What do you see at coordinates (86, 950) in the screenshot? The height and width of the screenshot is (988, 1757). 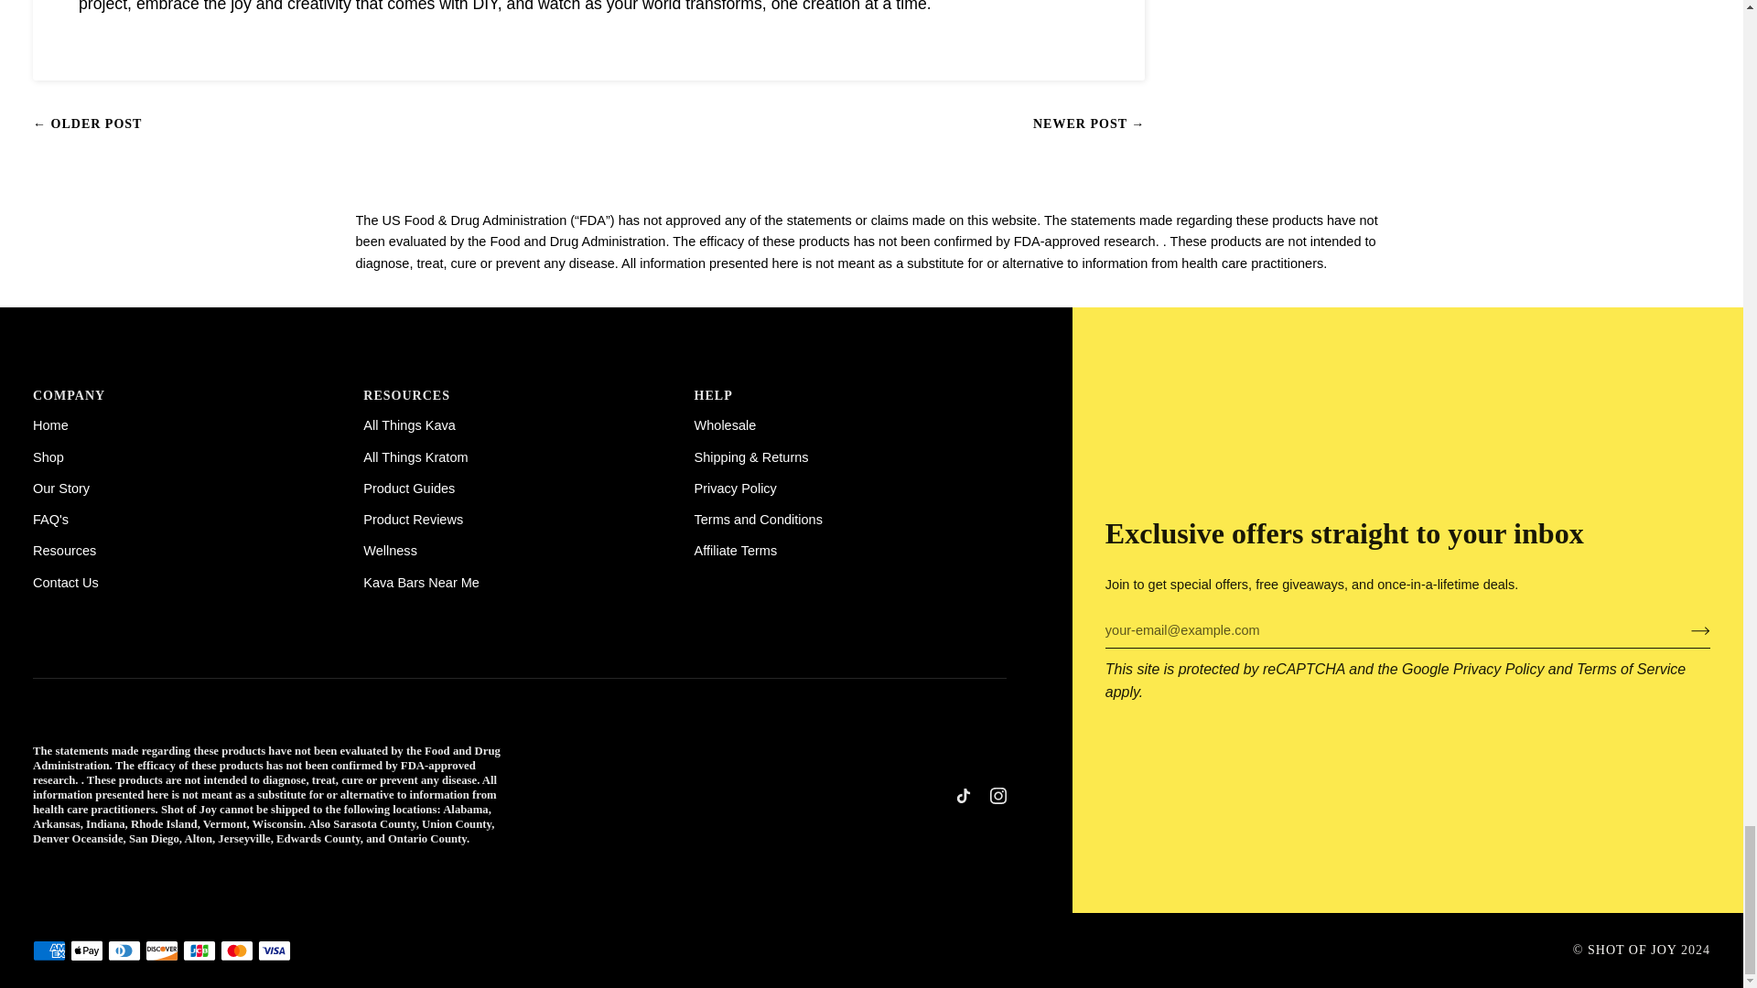 I see `APPLE PAY` at bounding box center [86, 950].